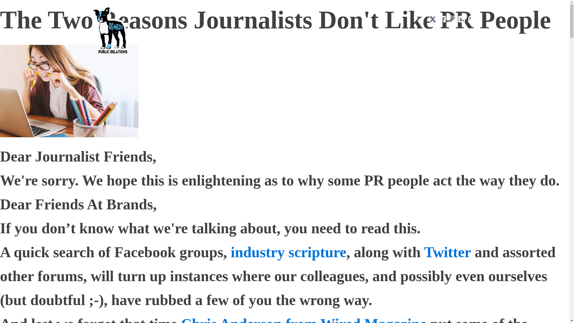 The height and width of the screenshot is (323, 574). What do you see at coordinates (407, 34) in the screenshot?
I see `PR CHECKUP` at bounding box center [407, 34].